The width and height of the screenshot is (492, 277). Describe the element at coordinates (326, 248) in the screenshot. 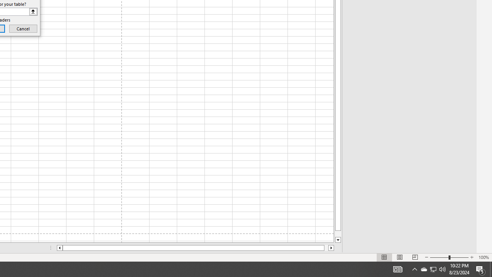

I see `Page right` at that location.